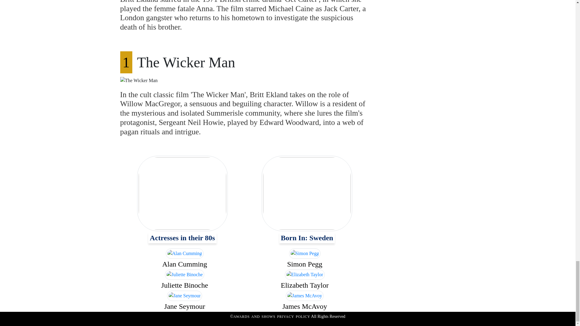  Describe the element at coordinates (304, 264) in the screenshot. I see `Simon Pegg` at that location.